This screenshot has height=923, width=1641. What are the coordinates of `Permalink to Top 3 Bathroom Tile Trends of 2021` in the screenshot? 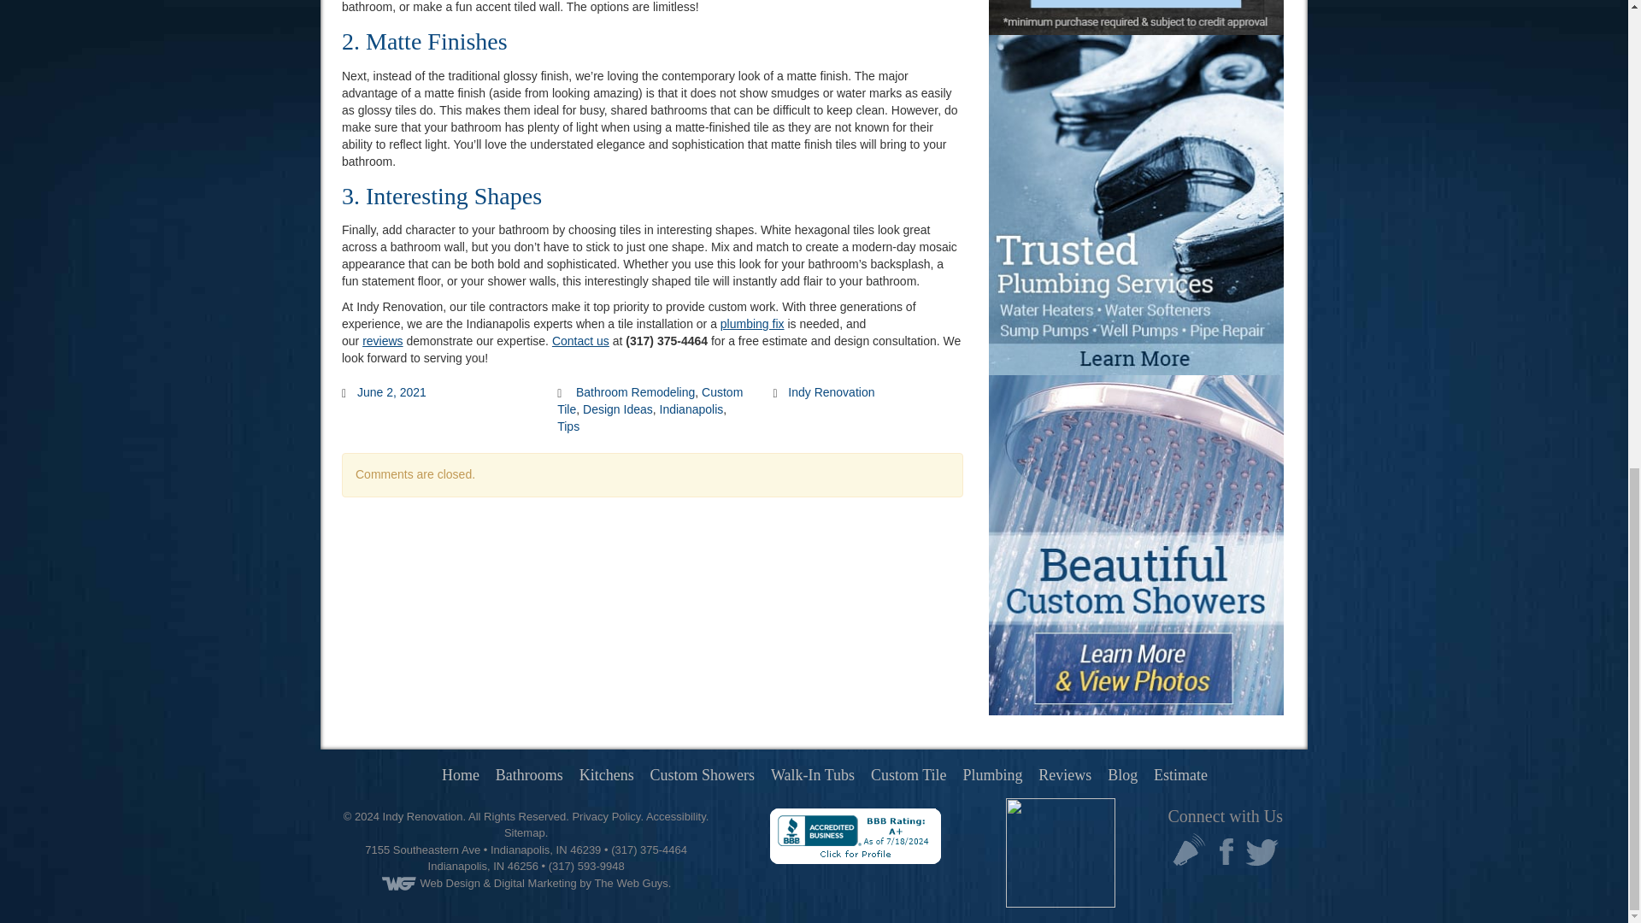 It's located at (391, 391).